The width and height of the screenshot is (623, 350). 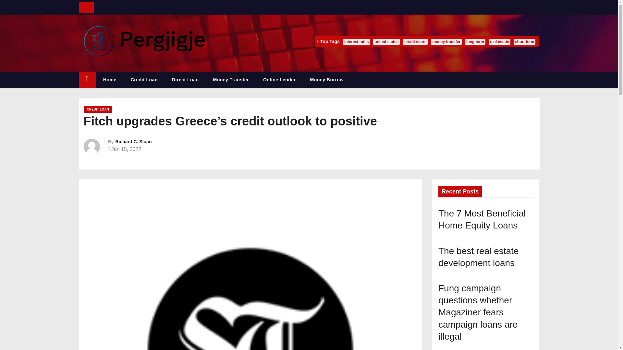 What do you see at coordinates (186, 80) in the screenshot?
I see `Direct Loan` at bounding box center [186, 80].